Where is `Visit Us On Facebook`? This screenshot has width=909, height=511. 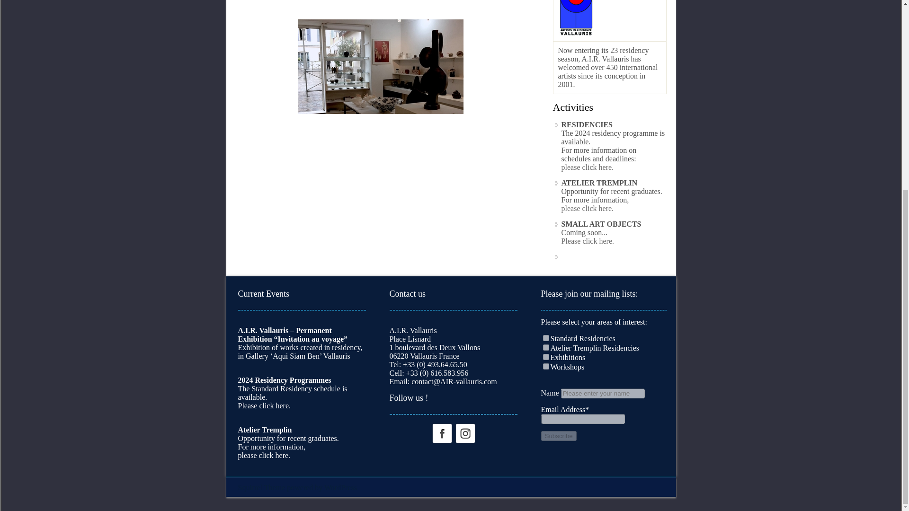
Visit Us On Facebook is located at coordinates (441, 432).